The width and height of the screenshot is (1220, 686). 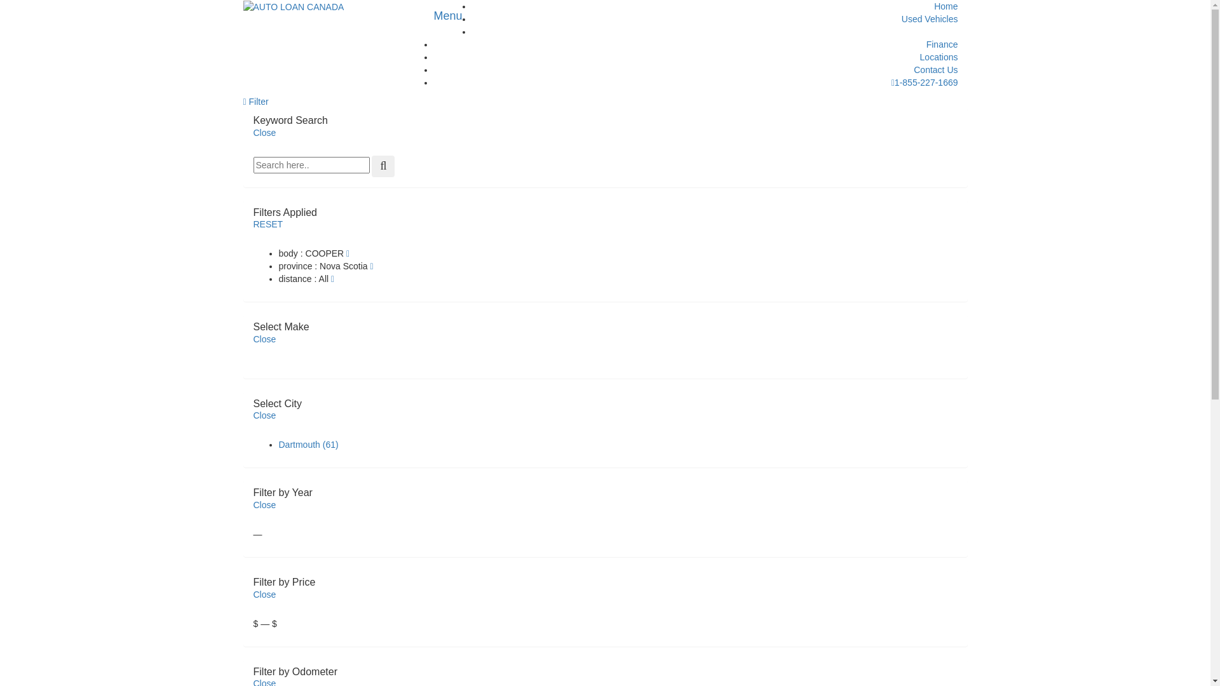 I want to click on Used Vehicles, so click(x=930, y=19).